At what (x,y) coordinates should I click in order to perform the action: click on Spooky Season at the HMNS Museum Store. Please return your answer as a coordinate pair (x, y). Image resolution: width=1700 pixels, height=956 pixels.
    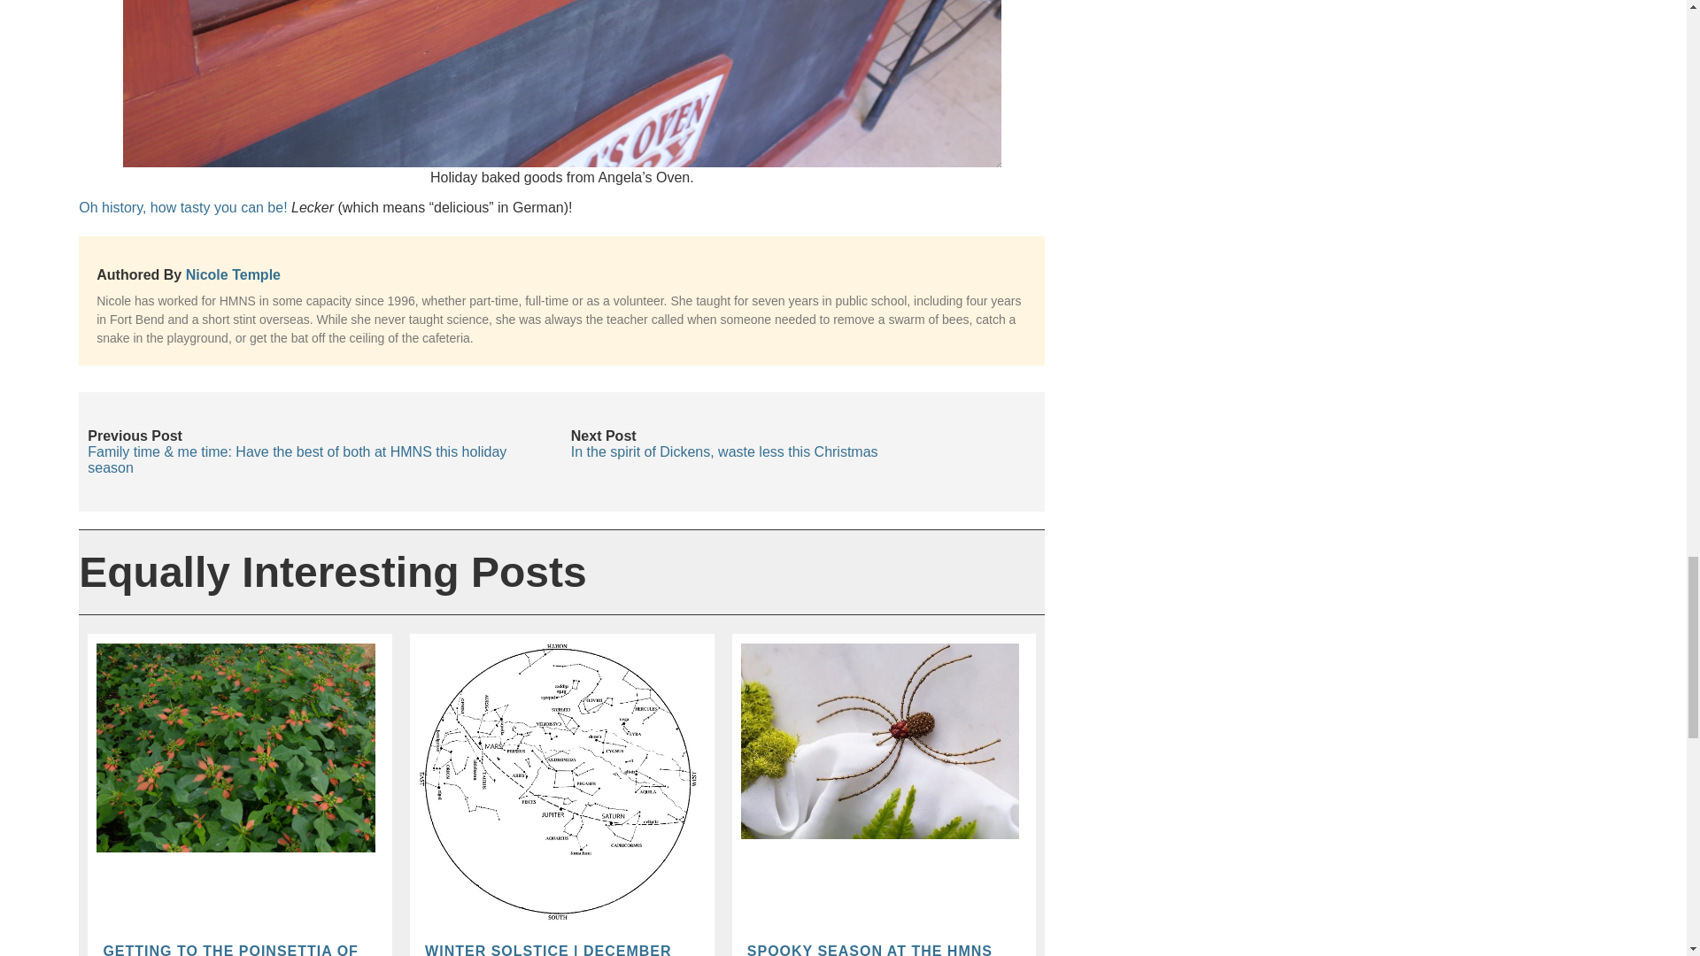
    Looking at the image, I should click on (877, 949).